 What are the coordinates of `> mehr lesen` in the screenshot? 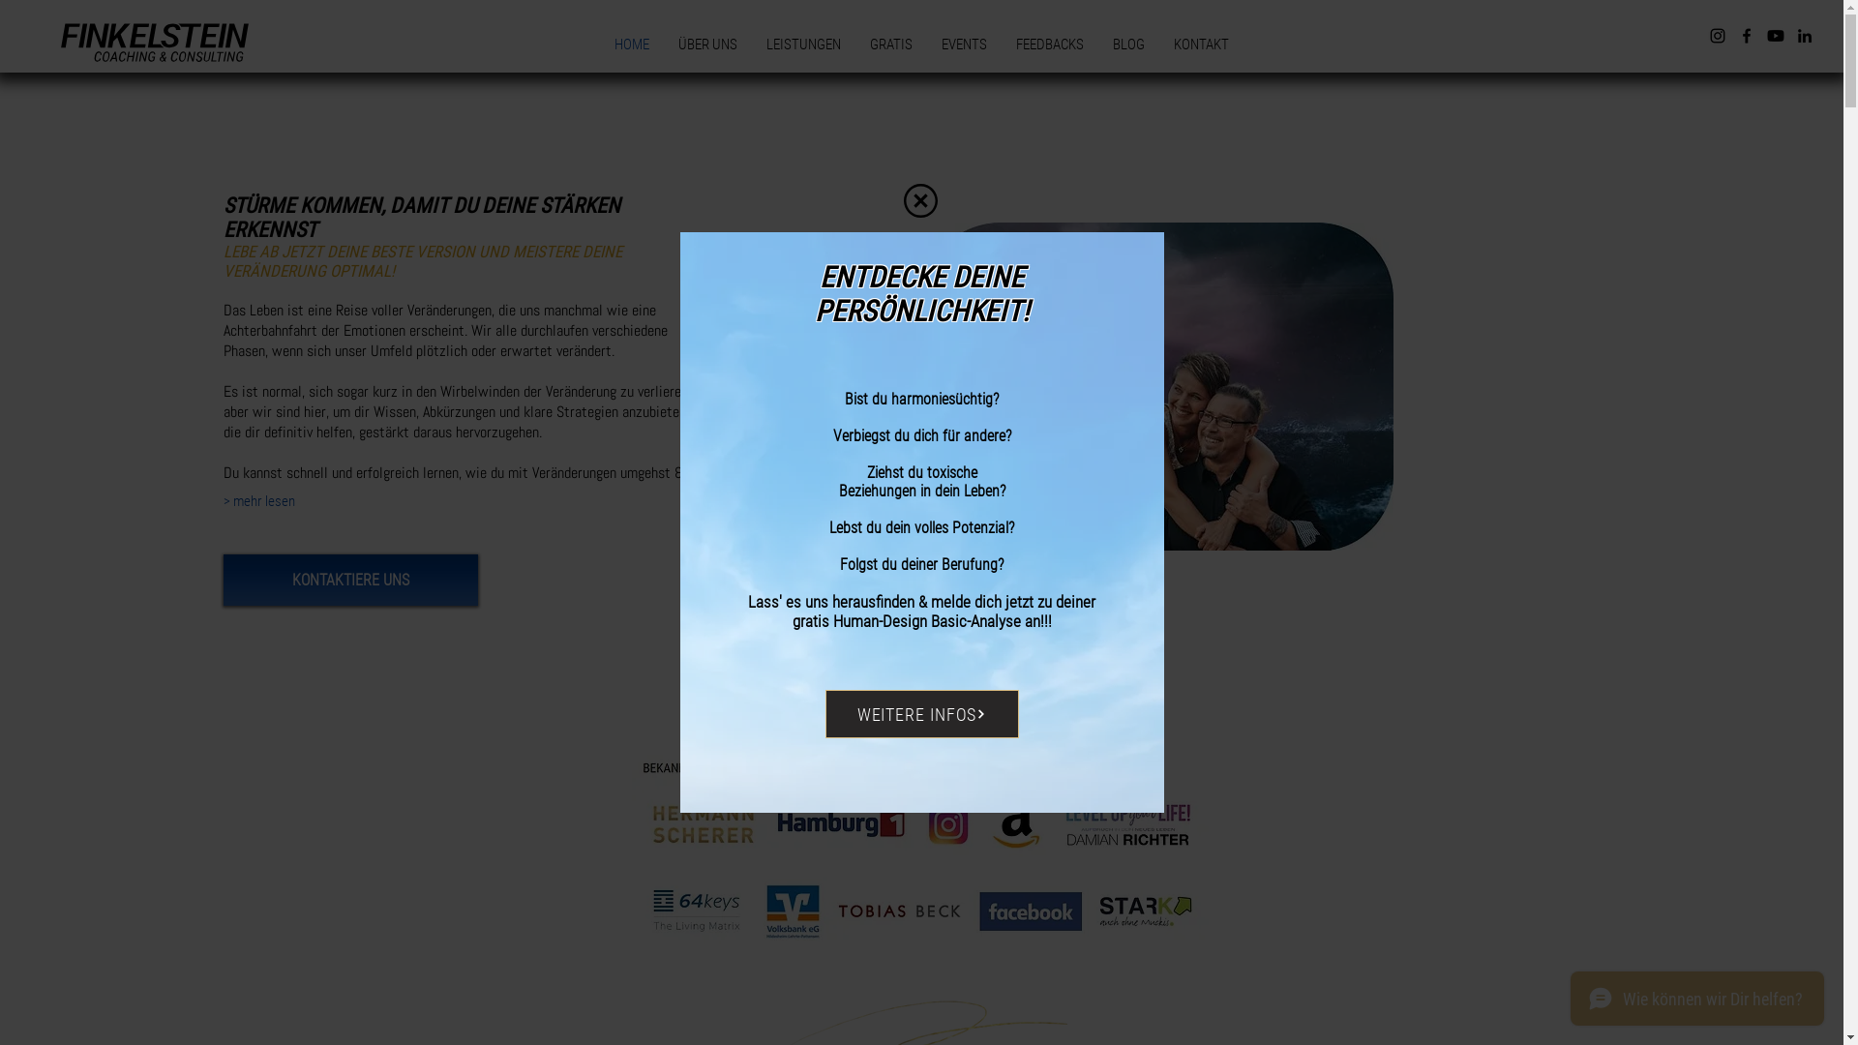 It's located at (259, 501).